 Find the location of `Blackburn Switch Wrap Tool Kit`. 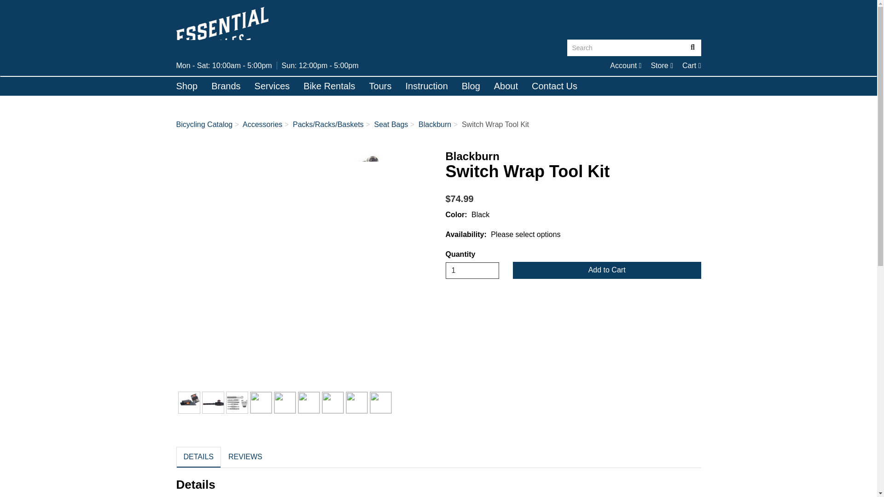

Blackburn Switch Wrap Tool Kit is located at coordinates (692, 48).